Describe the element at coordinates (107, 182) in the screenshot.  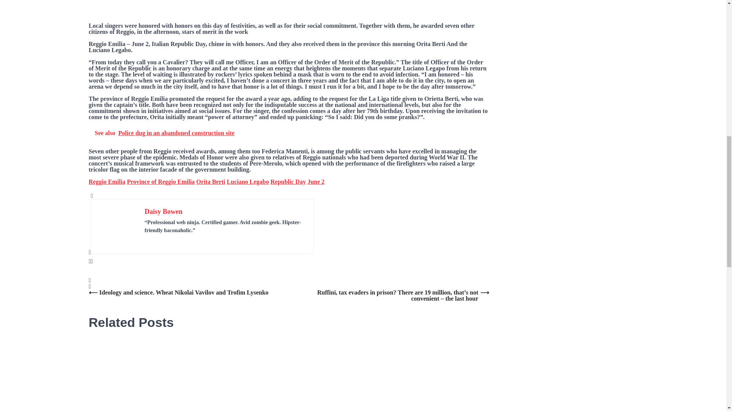
I see `Reggio Emilia` at that location.